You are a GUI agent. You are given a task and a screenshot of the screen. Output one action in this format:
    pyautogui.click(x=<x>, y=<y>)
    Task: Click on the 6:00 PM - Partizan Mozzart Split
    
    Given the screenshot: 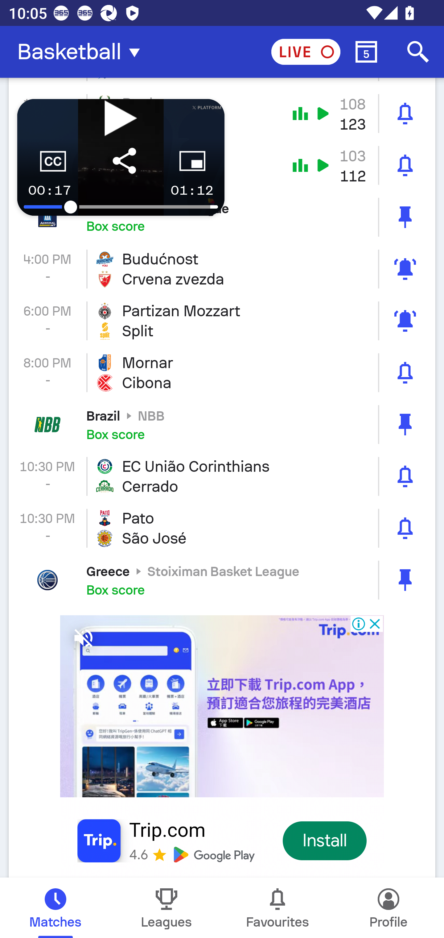 What is the action you would take?
    pyautogui.click(x=222, y=321)
    